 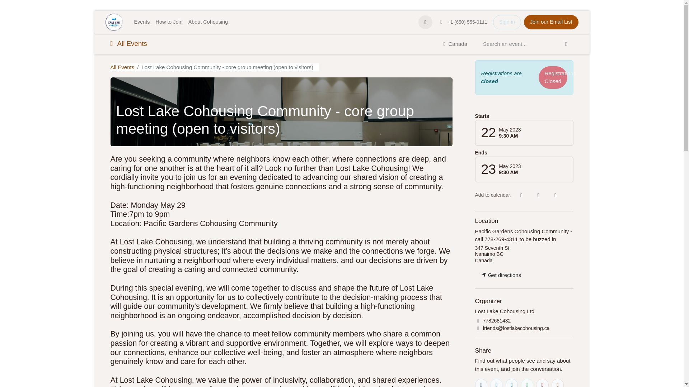 I want to click on Search, so click(x=566, y=44).